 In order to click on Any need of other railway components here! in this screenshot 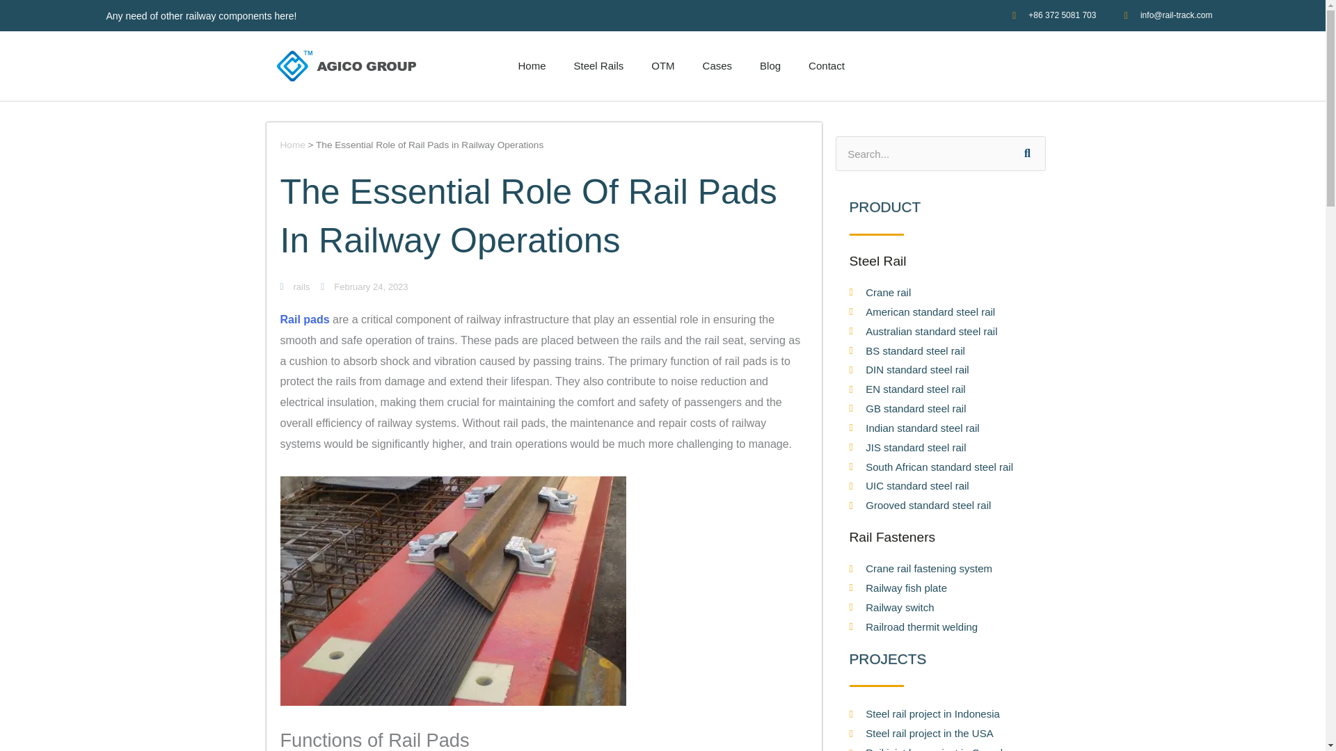, I will do `click(200, 15)`.